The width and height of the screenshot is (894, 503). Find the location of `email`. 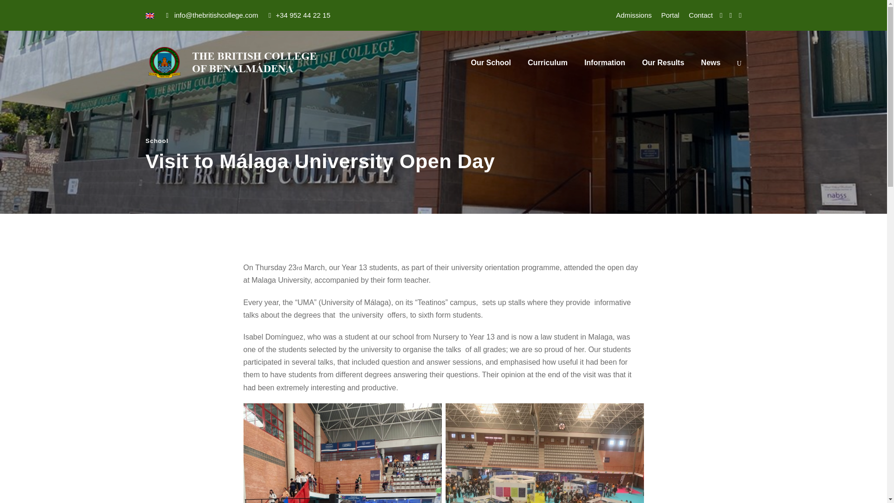

email is located at coordinates (721, 15).